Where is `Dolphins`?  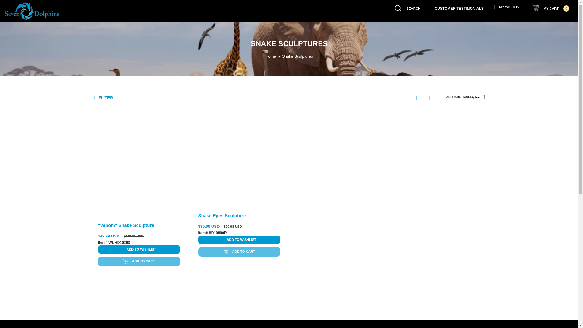
Dolphins is located at coordinates (127, 19).